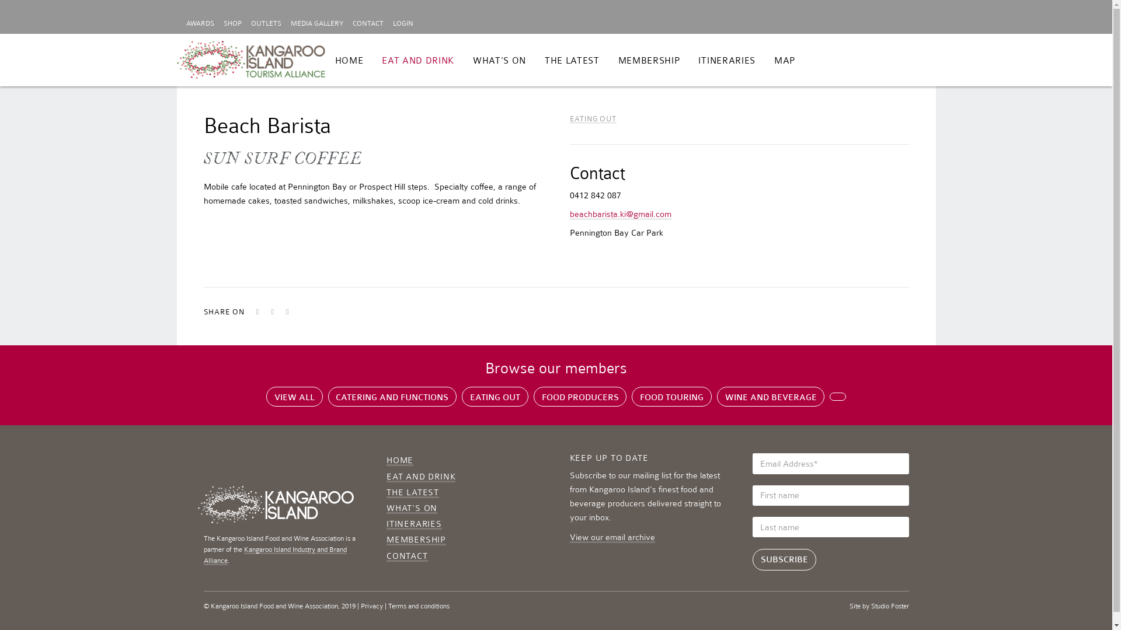 The image size is (1121, 630). I want to click on EAT AND DRINK, so click(421, 477).